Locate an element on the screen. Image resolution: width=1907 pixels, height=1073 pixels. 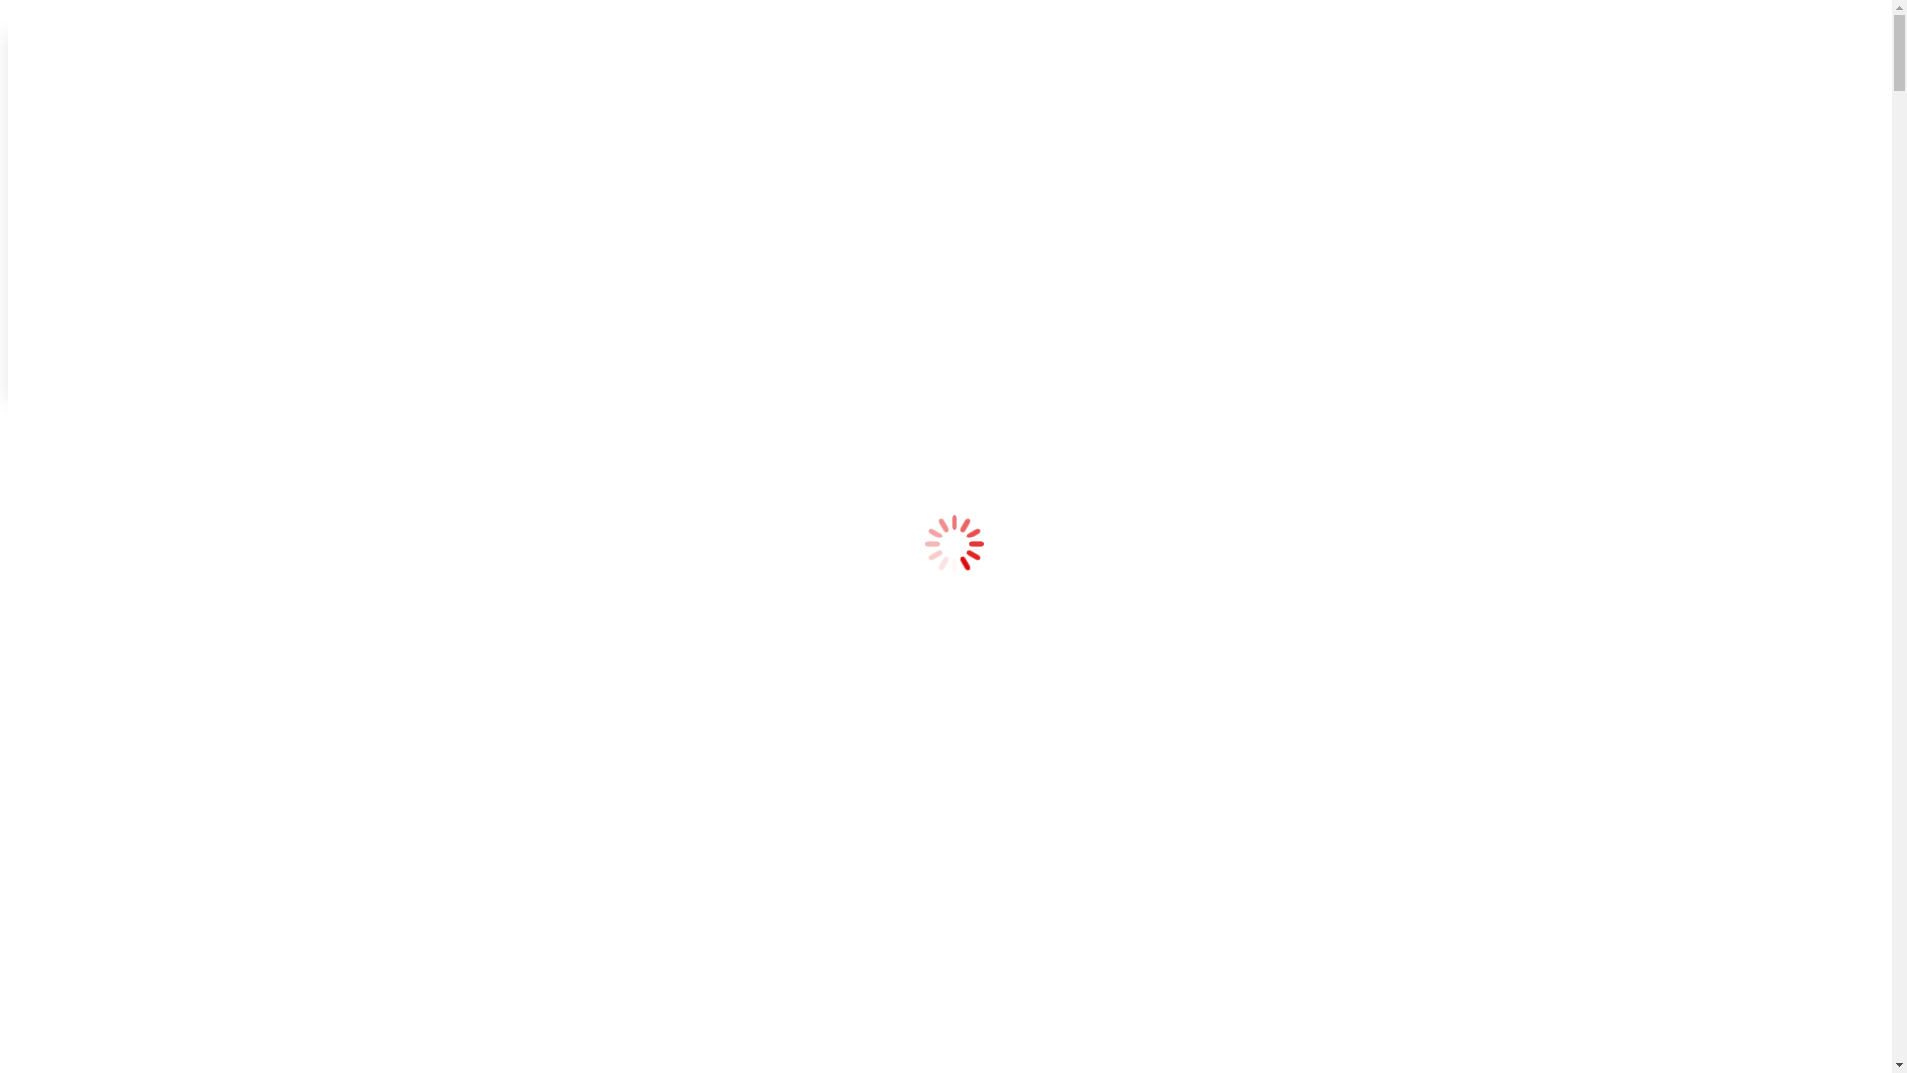
Nous contacter is located at coordinates (95, 544).